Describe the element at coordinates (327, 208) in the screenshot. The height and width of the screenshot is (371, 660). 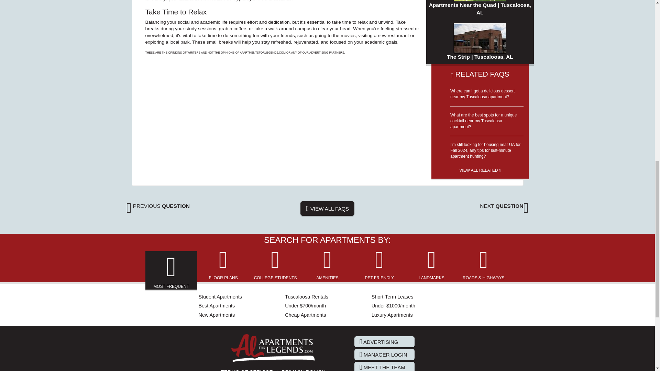
I see ` VIEW ALL FAQS` at that location.